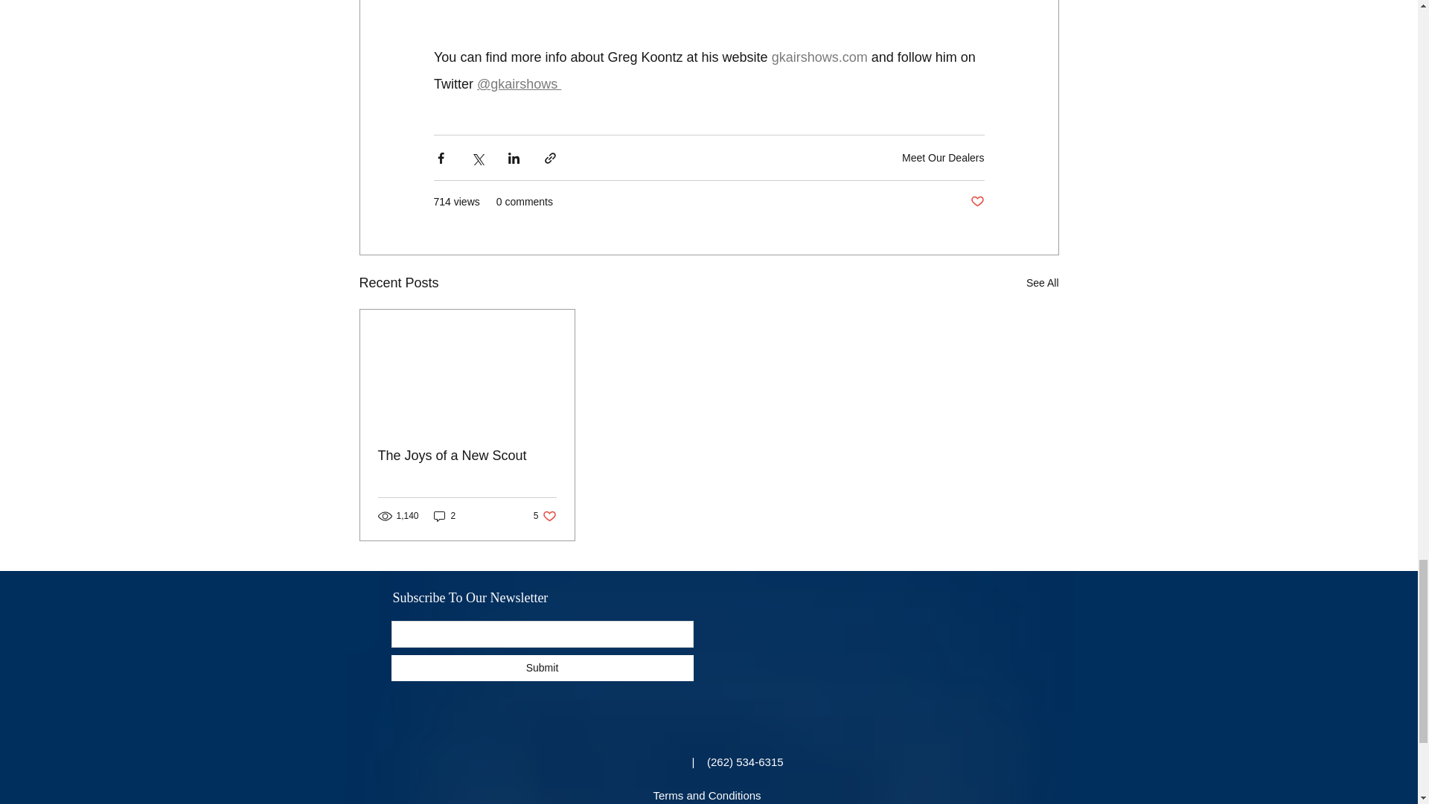 The height and width of the screenshot is (804, 1429). I want to click on Post not marked as liked, so click(976, 202).